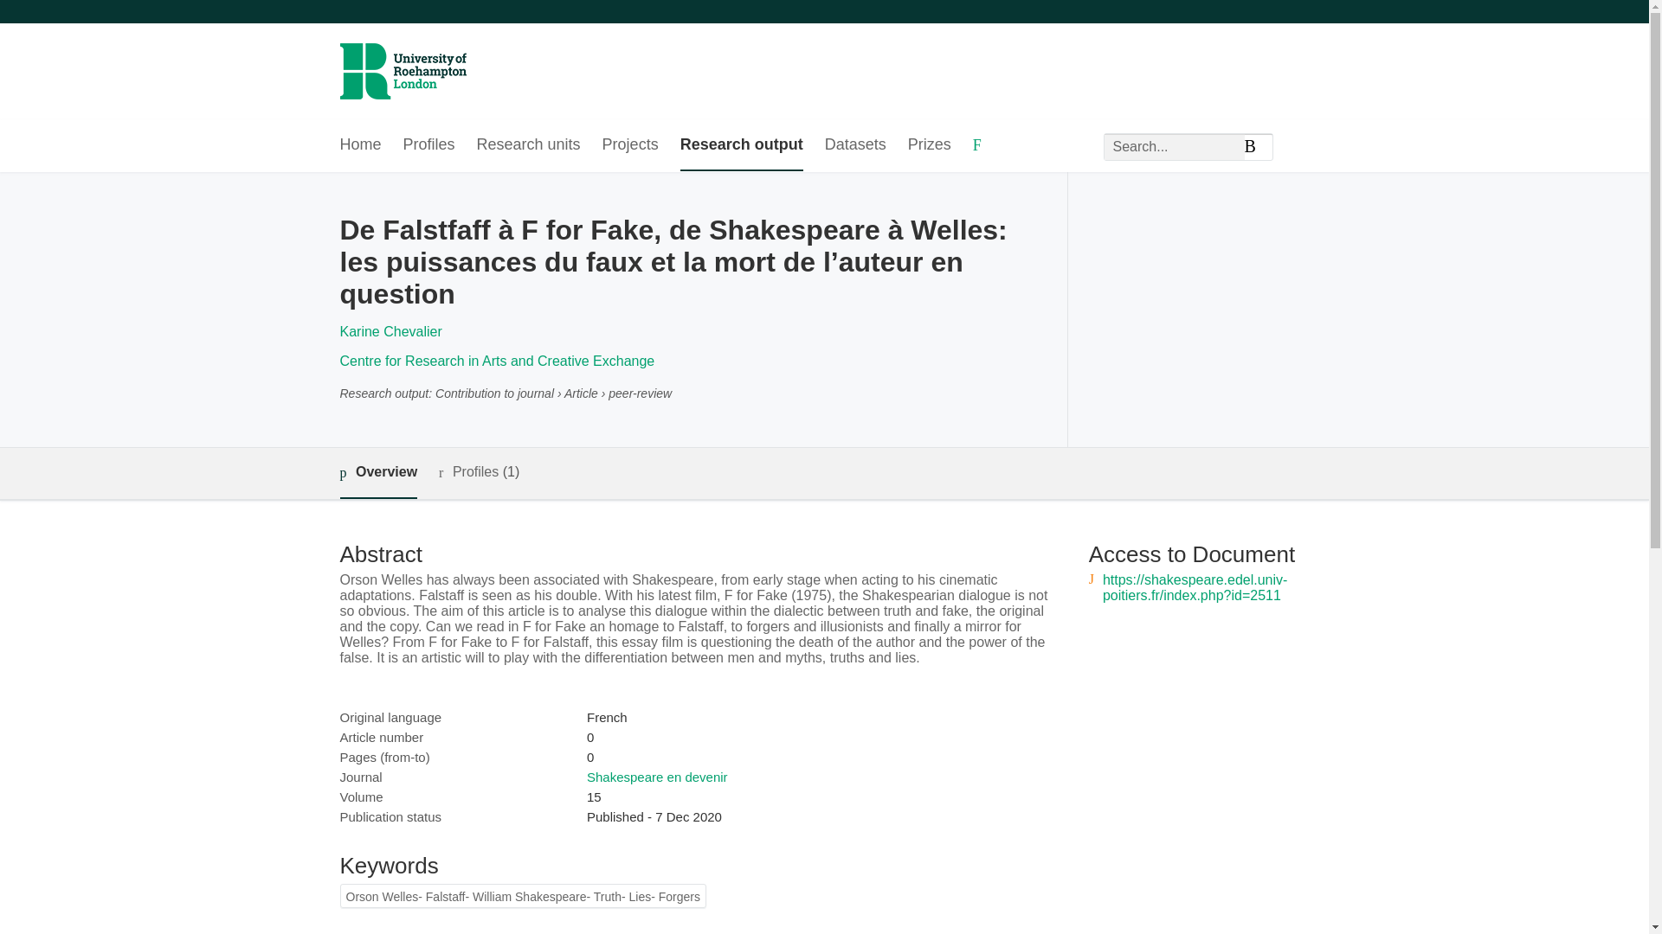 The width and height of the screenshot is (1662, 934). Describe the element at coordinates (630, 145) in the screenshot. I see `Projects` at that location.